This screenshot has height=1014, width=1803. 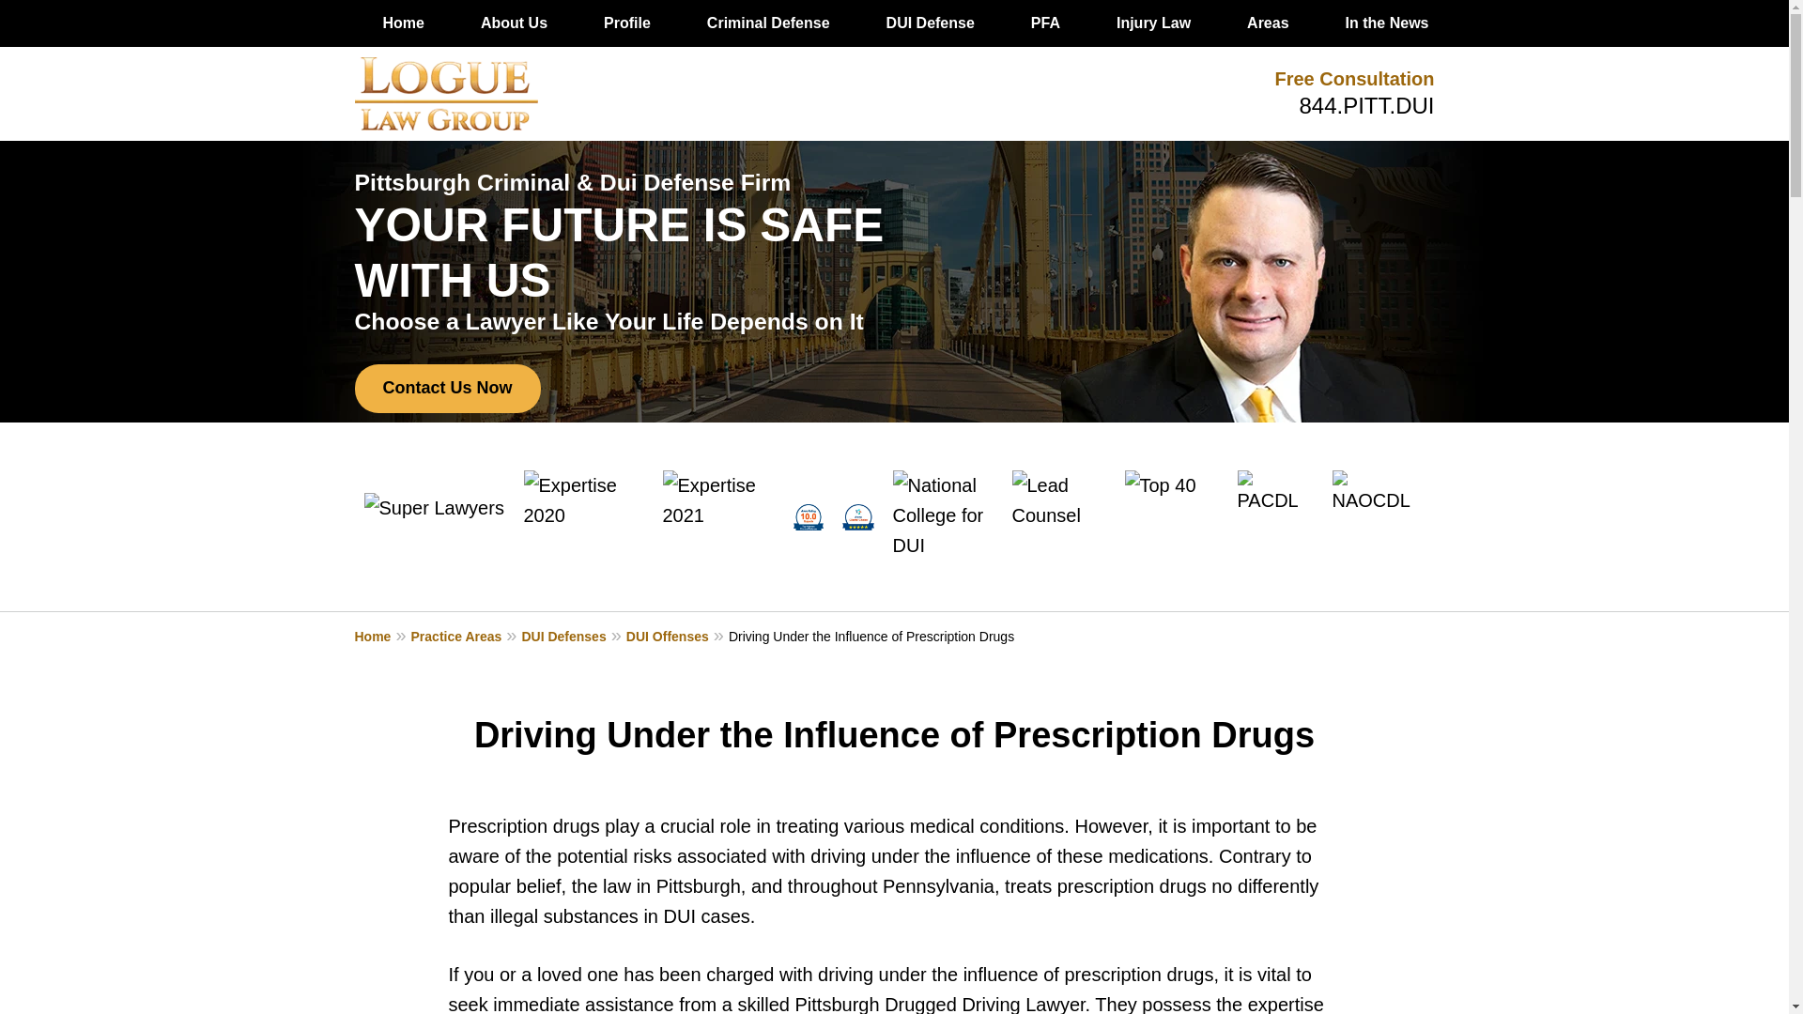 I want to click on Contact Us Now, so click(x=448, y=388).